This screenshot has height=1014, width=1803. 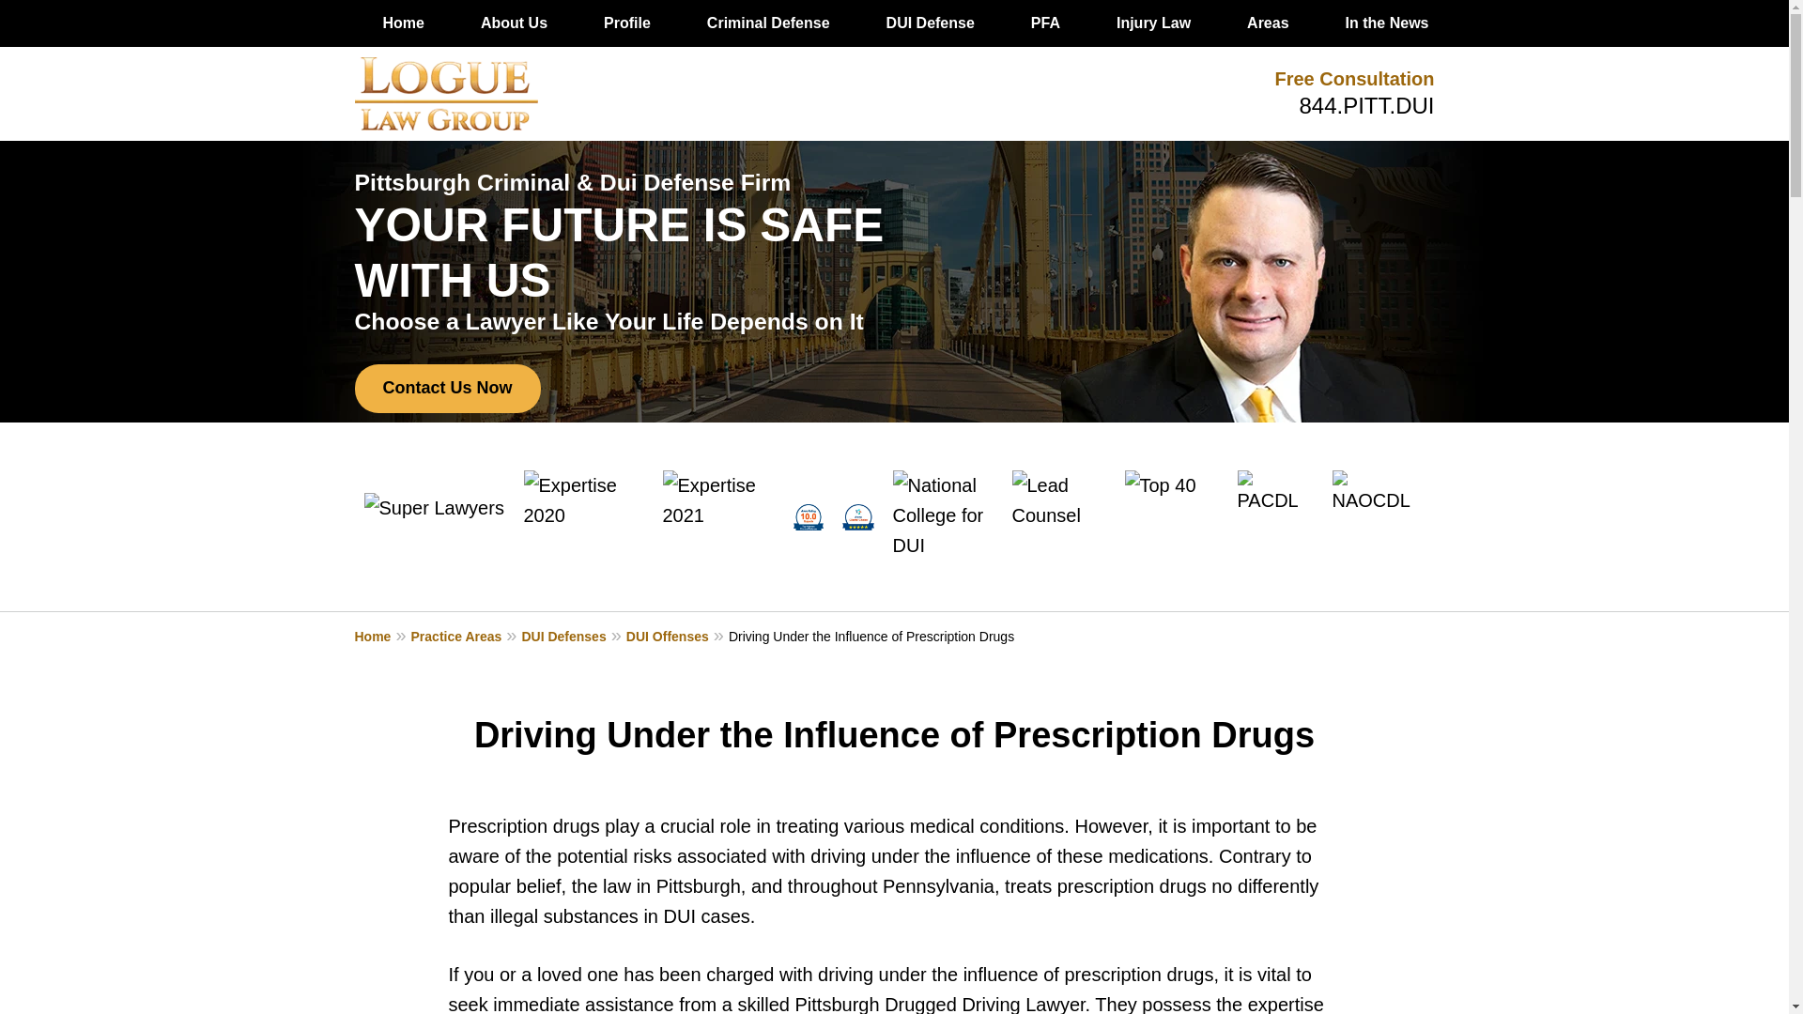 I want to click on Contact Us Now, so click(x=448, y=388).